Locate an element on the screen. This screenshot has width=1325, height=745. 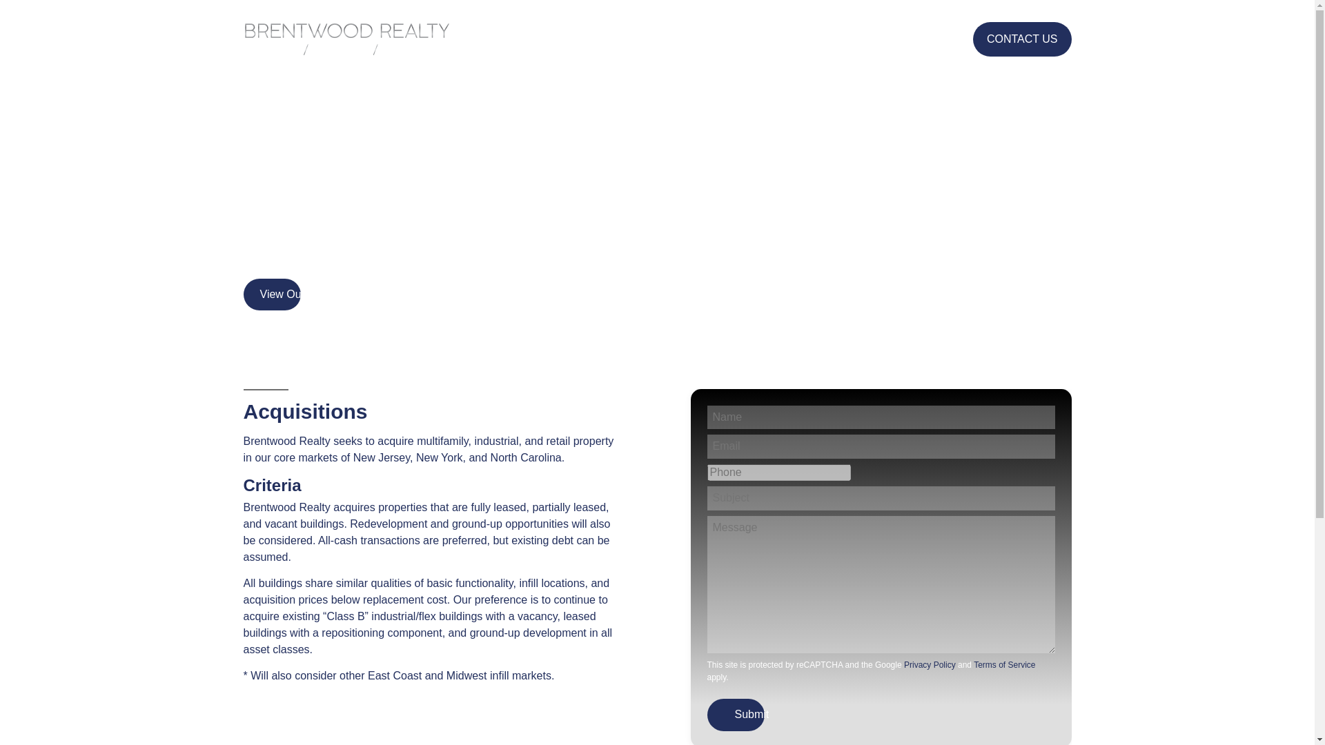
PROPERTY MANAGEMENT is located at coordinates (885, 40).